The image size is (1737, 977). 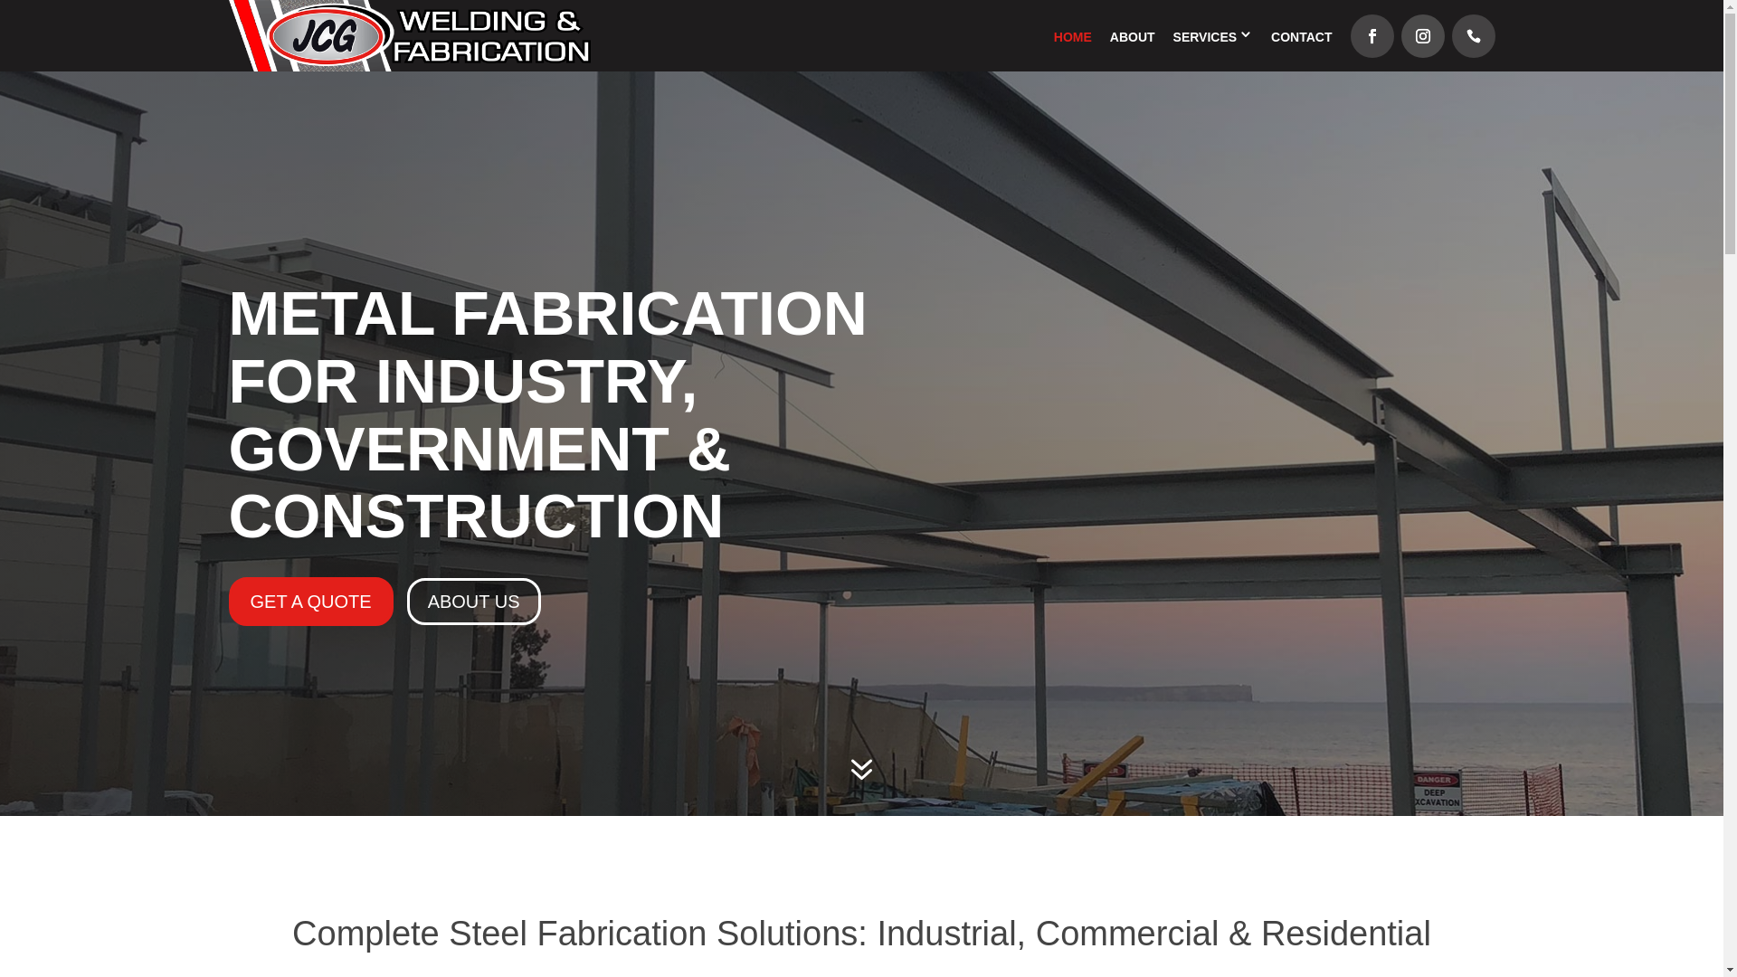 What do you see at coordinates (1372, 36) in the screenshot?
I see `Follow on Facebook` at bounding box center [1372, 36].